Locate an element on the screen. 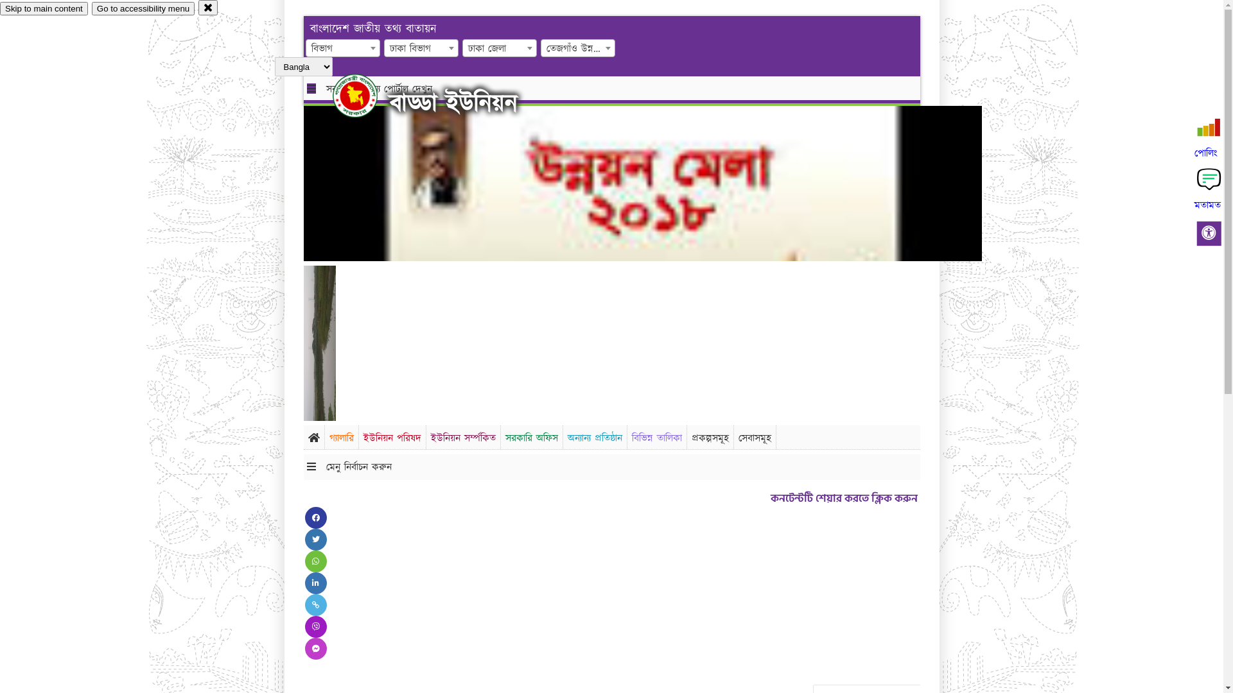  Skip to main content is located at coordinates (44, 9).